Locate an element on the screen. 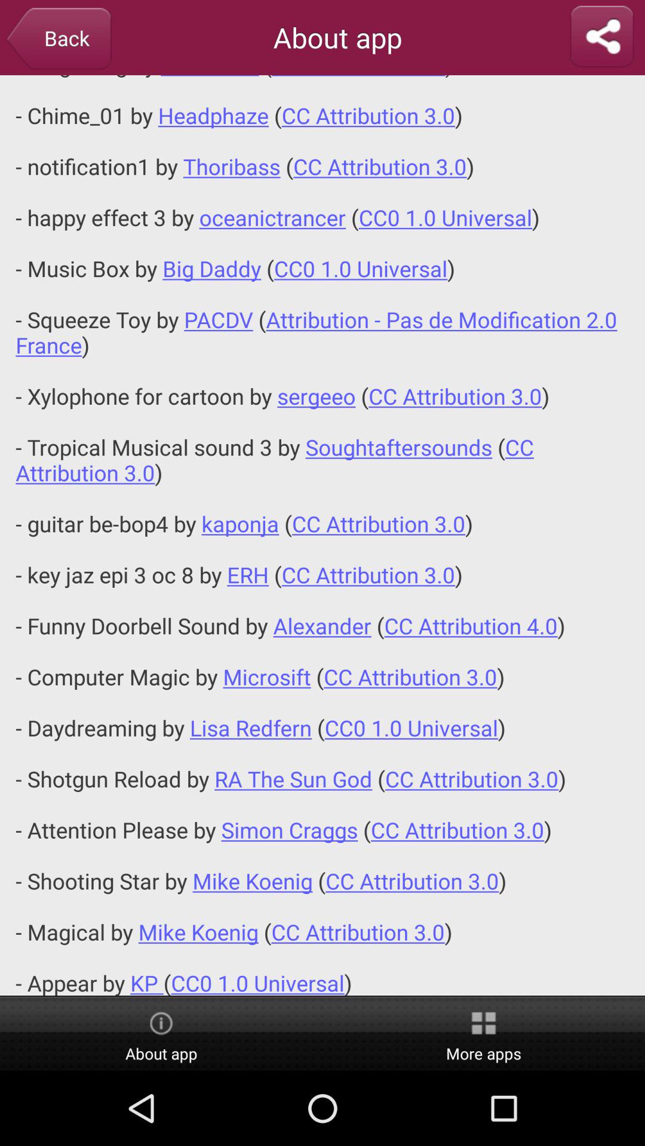 This screenshot has width=645, height=1146. share button is located at coordinates (602, 37).